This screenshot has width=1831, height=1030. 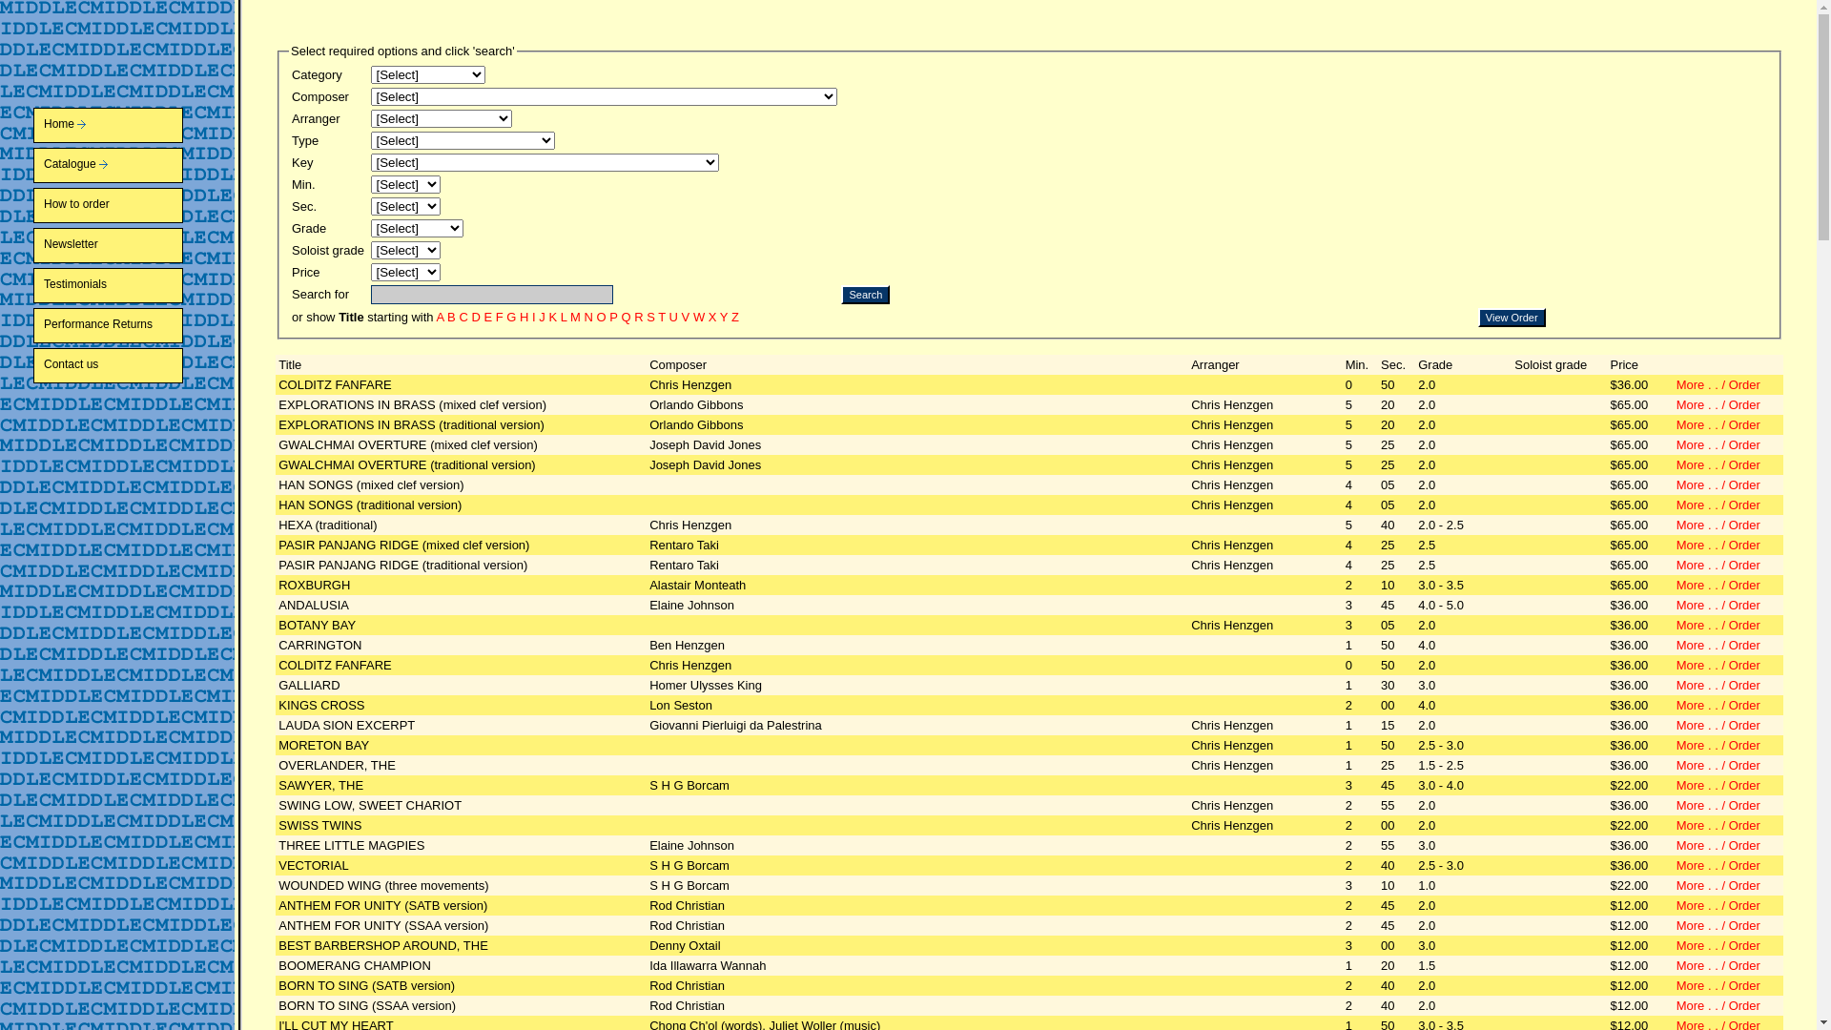 I want to click on More . . / Order, so click(x=1718, y=546).